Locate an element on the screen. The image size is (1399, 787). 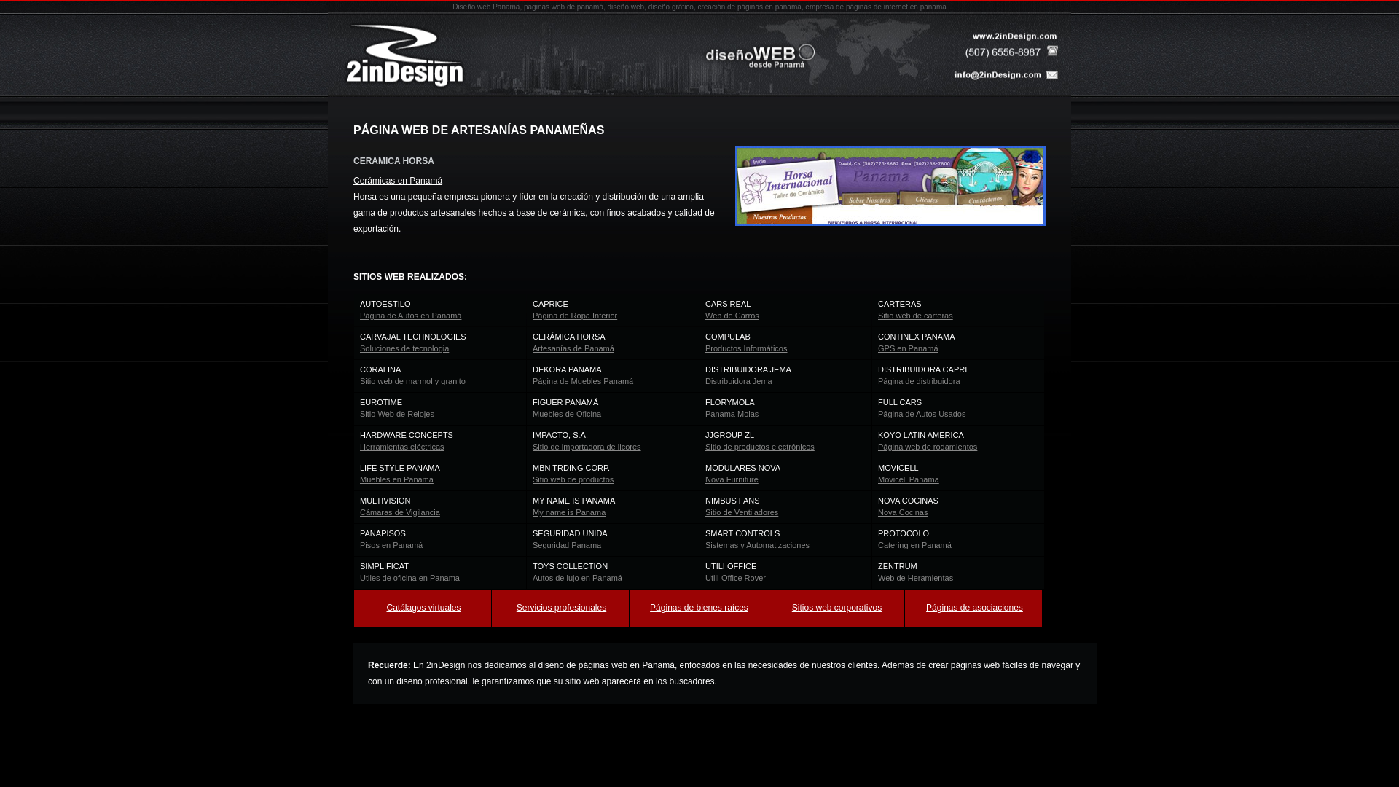
My name is Panama is located at coordinates (569, 512).